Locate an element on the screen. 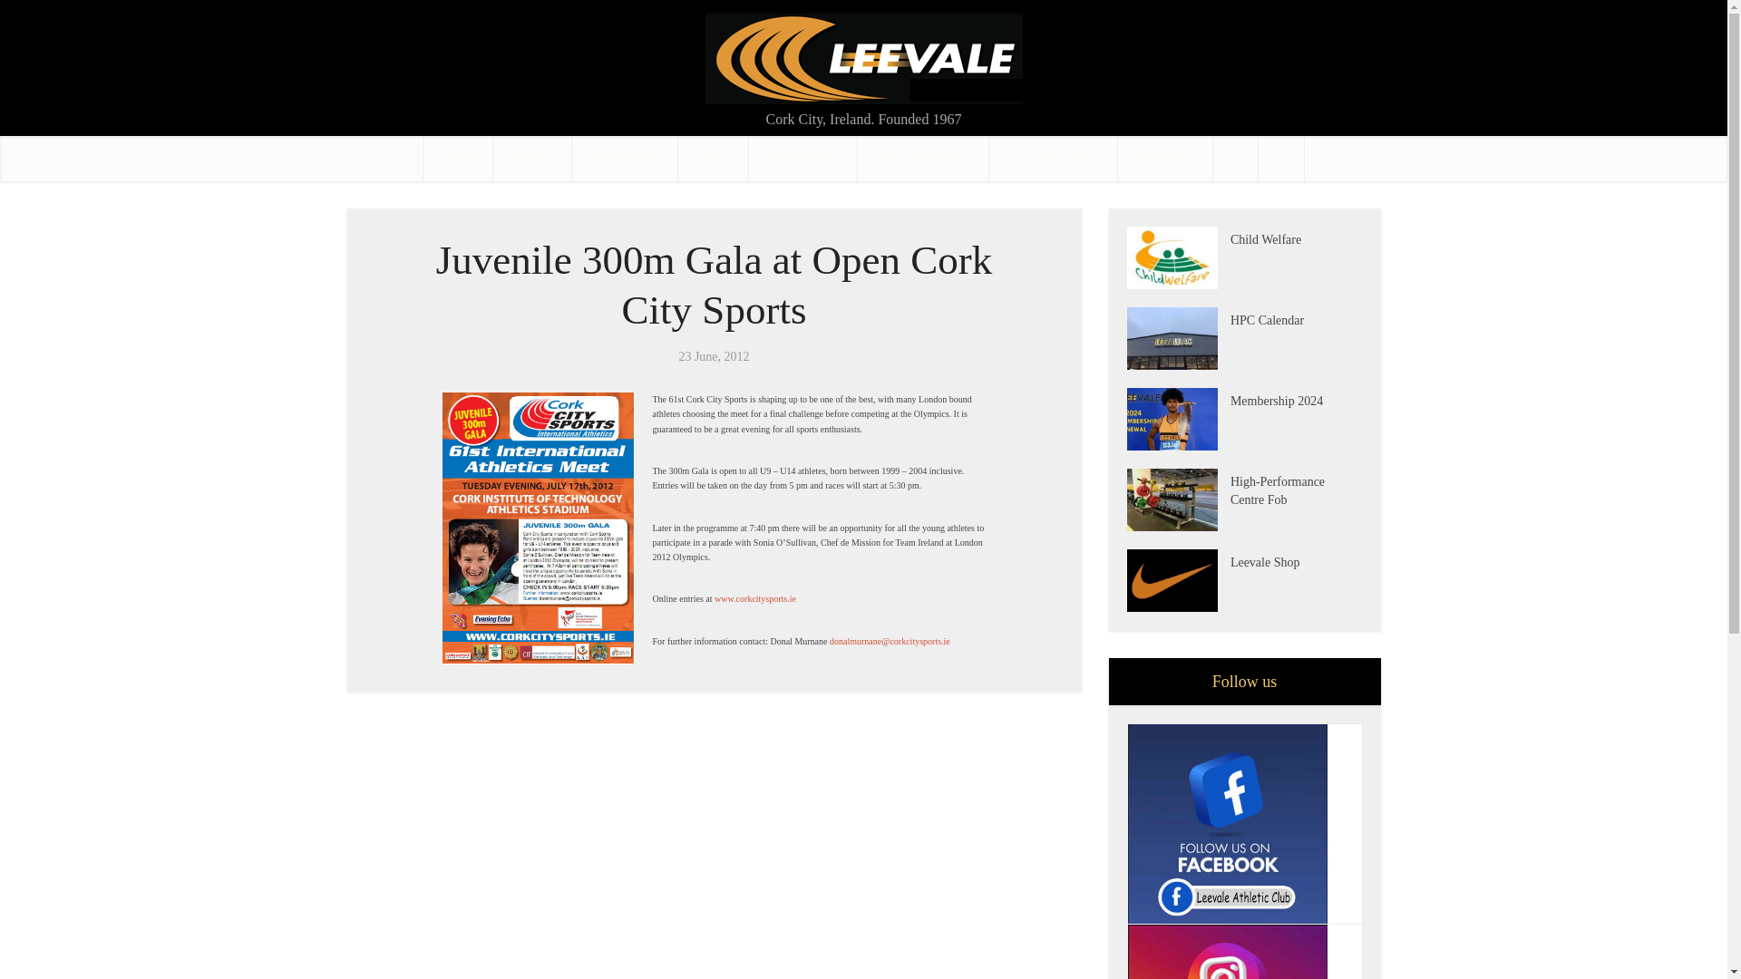  NEWS is located at coordinates (531, 158).